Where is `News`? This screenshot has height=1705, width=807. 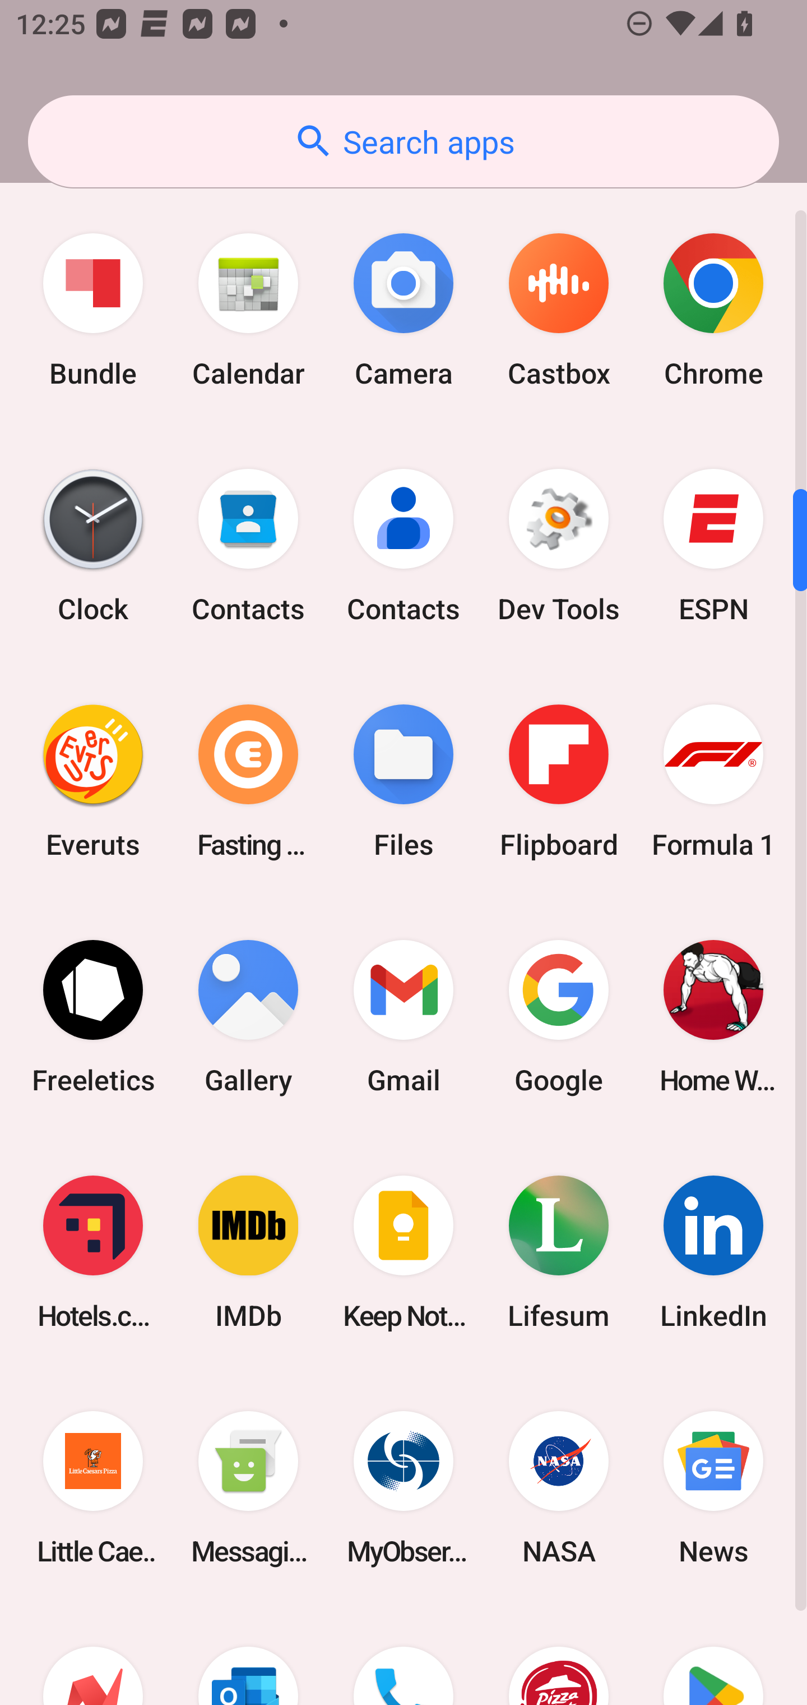
News is located at coordinates (713, 1489).